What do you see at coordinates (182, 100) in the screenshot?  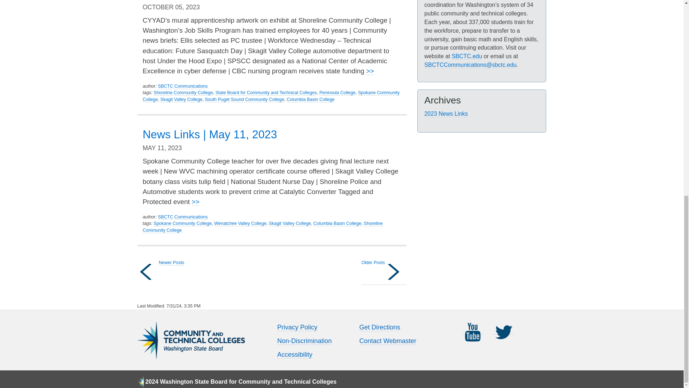 I see `Skagit Valley College` at bounding box center [182, 100].